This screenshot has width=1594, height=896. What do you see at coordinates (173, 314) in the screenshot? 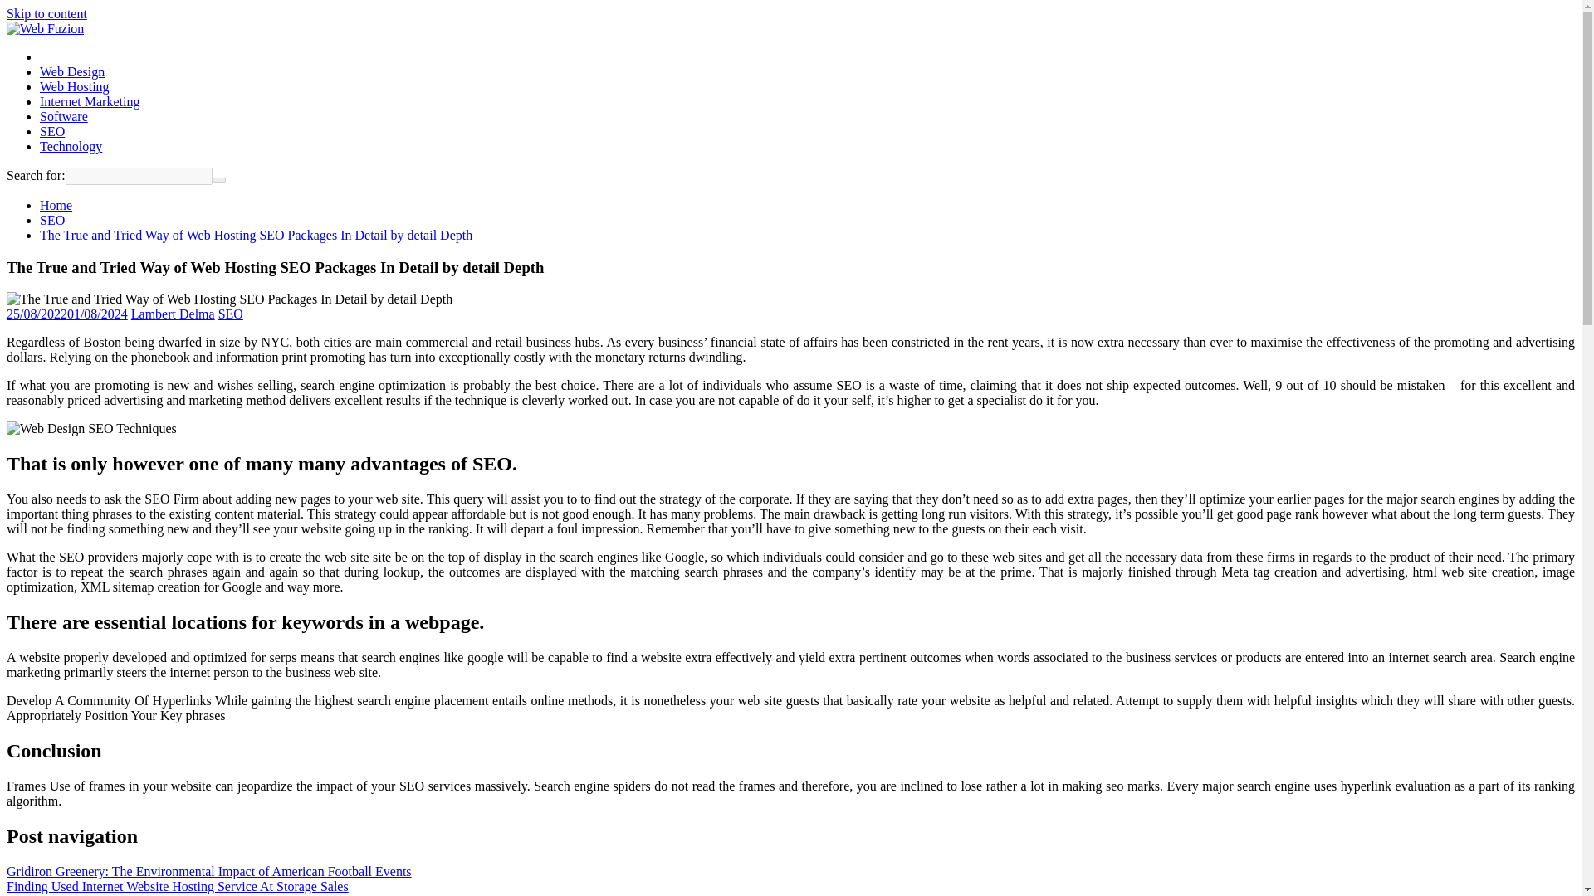
I see `Lambert Delma` at bounding box center [173, 314].